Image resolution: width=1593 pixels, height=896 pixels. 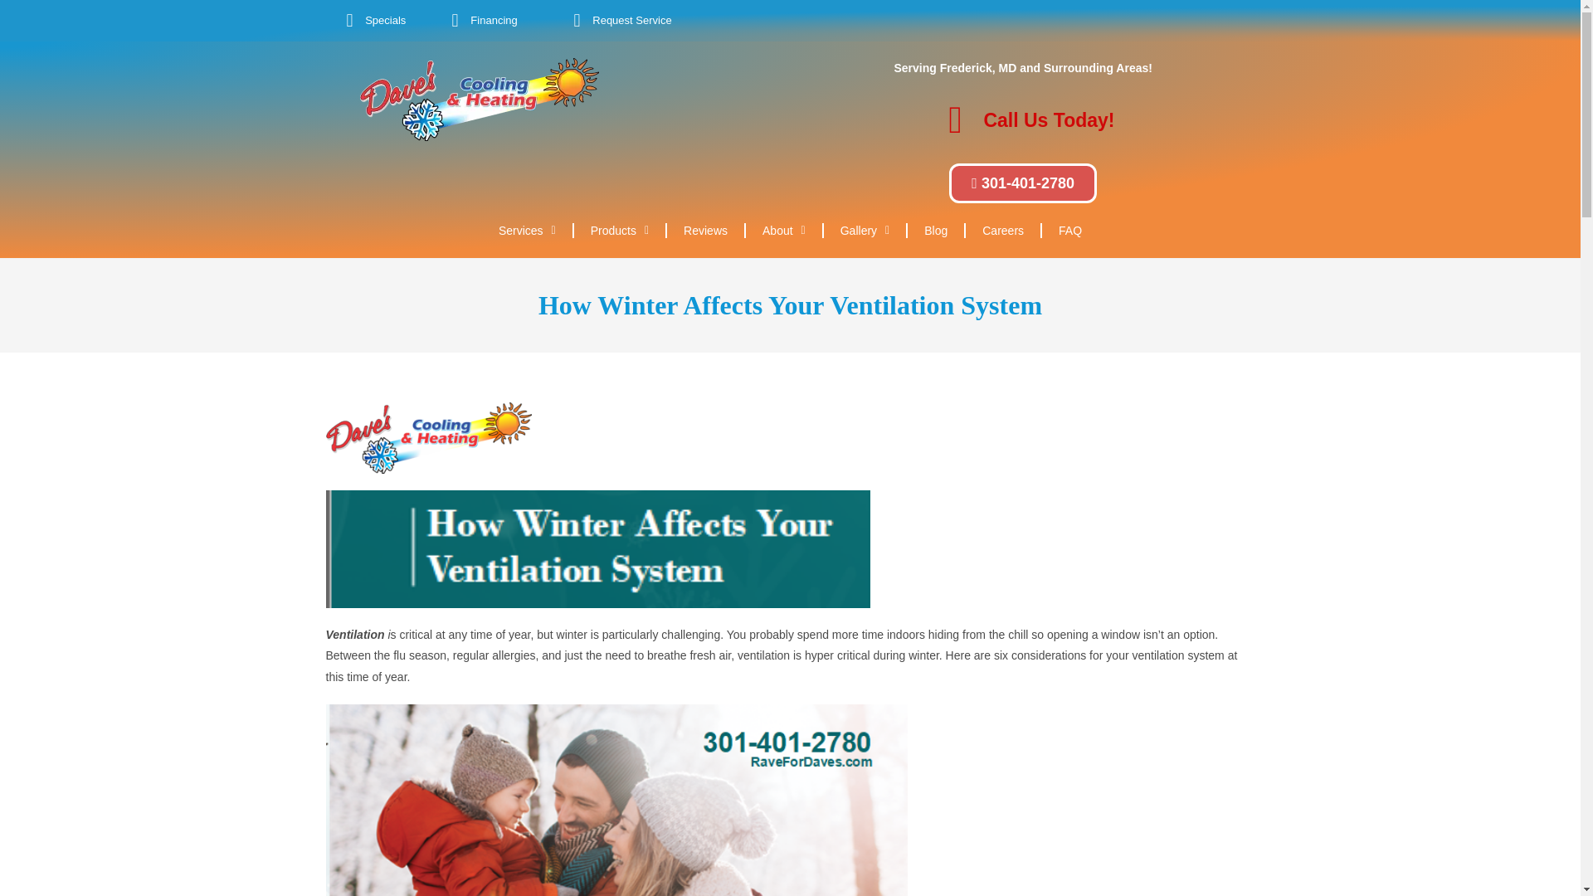 I want to click on Financing, so click(x=480, y=20).